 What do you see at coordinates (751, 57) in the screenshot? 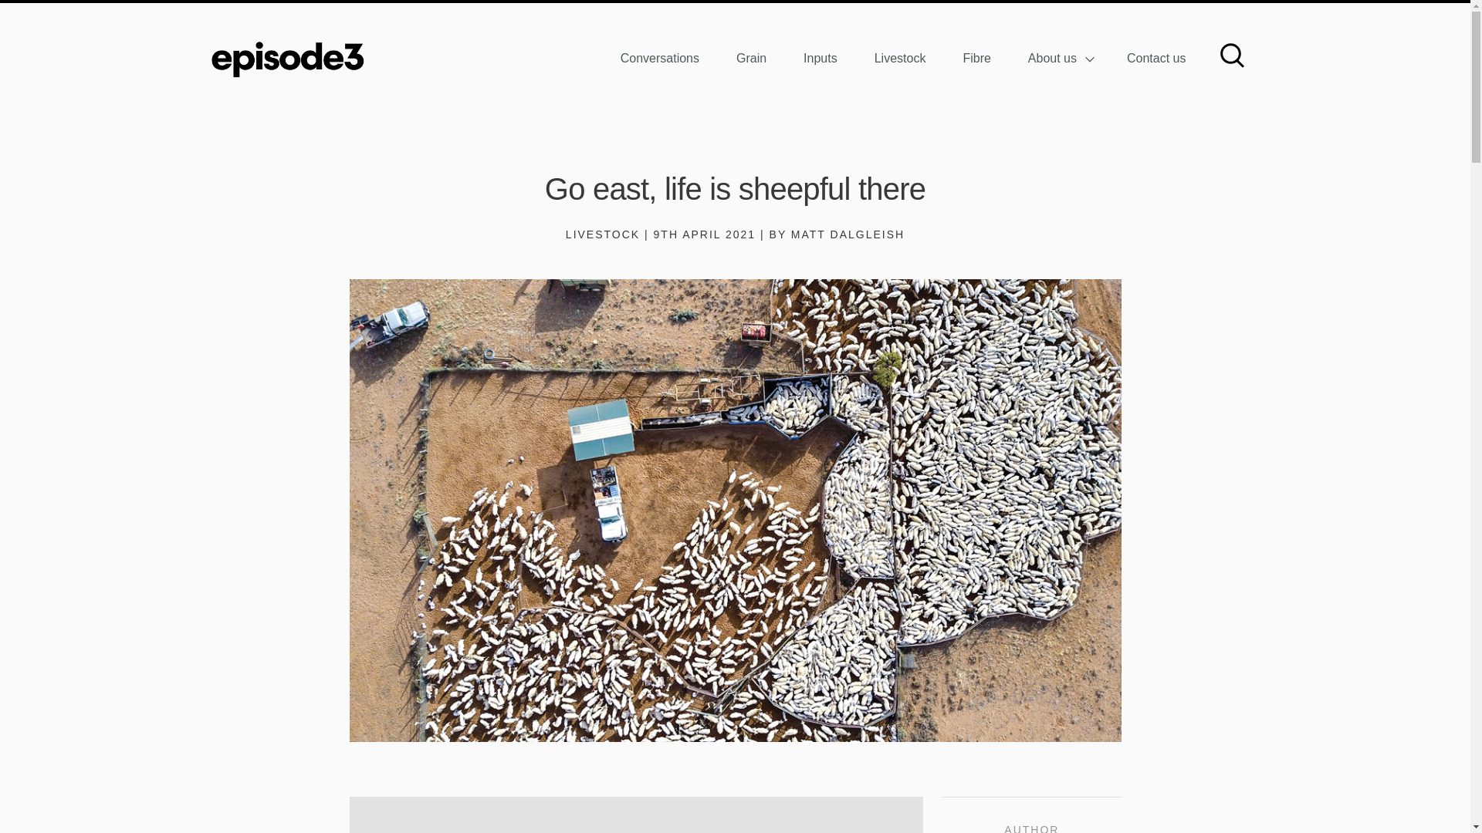
I see `Grain` at bounding box center [751, 57].